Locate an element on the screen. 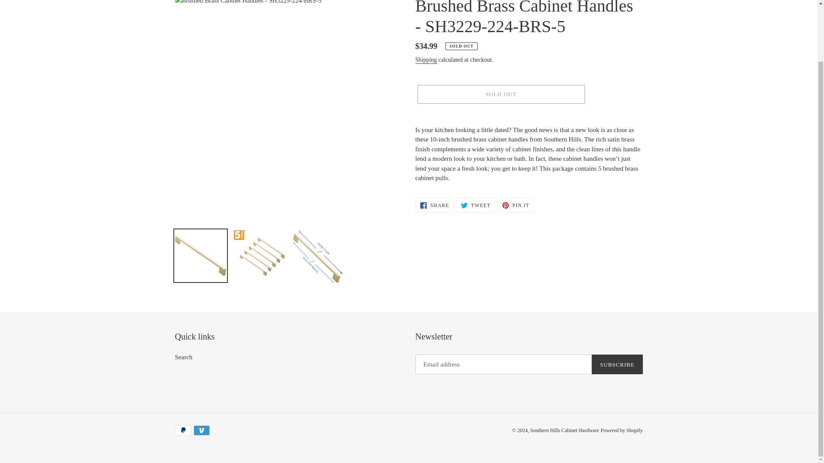  Powered by Shopify is located at coordinates (434, 205).